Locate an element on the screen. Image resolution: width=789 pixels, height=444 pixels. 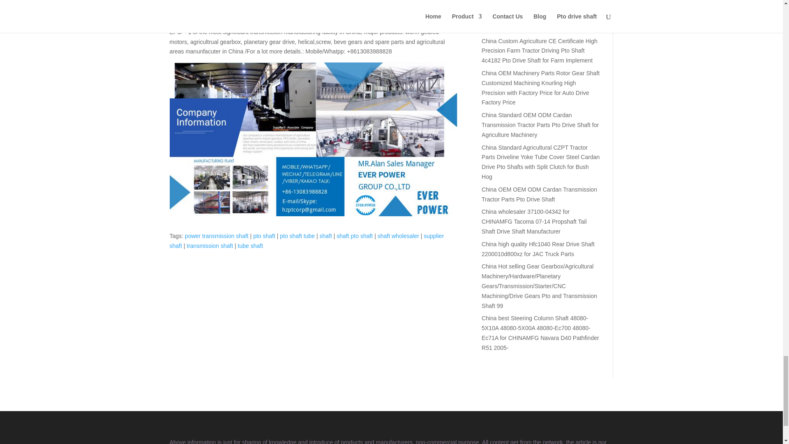
transmission shaft is located at coordinates (210, 245).